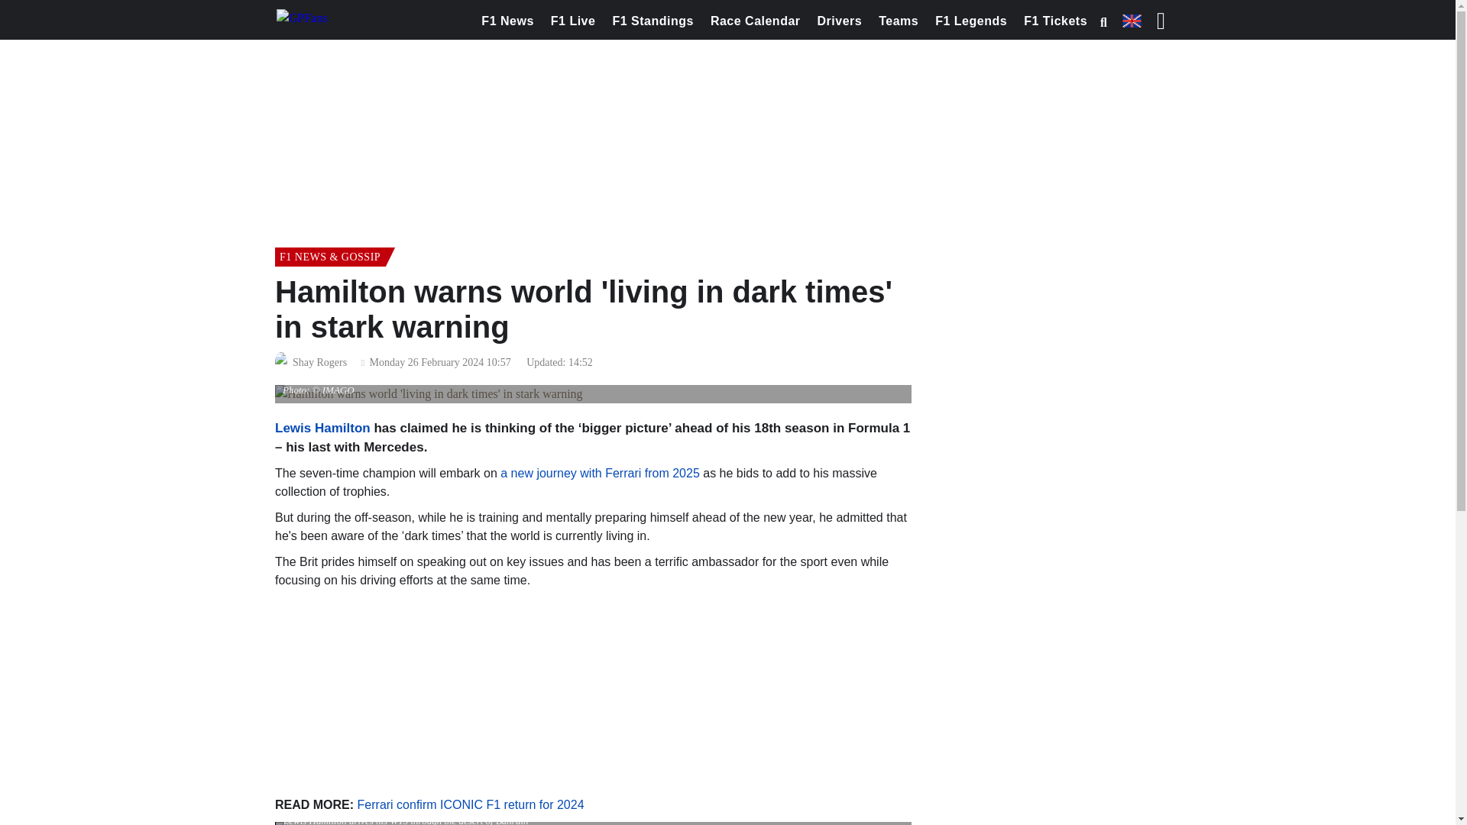 The height and width of the screenshot is (825, 1467). I want to click on F1 Tickets, so click(1055, 21).